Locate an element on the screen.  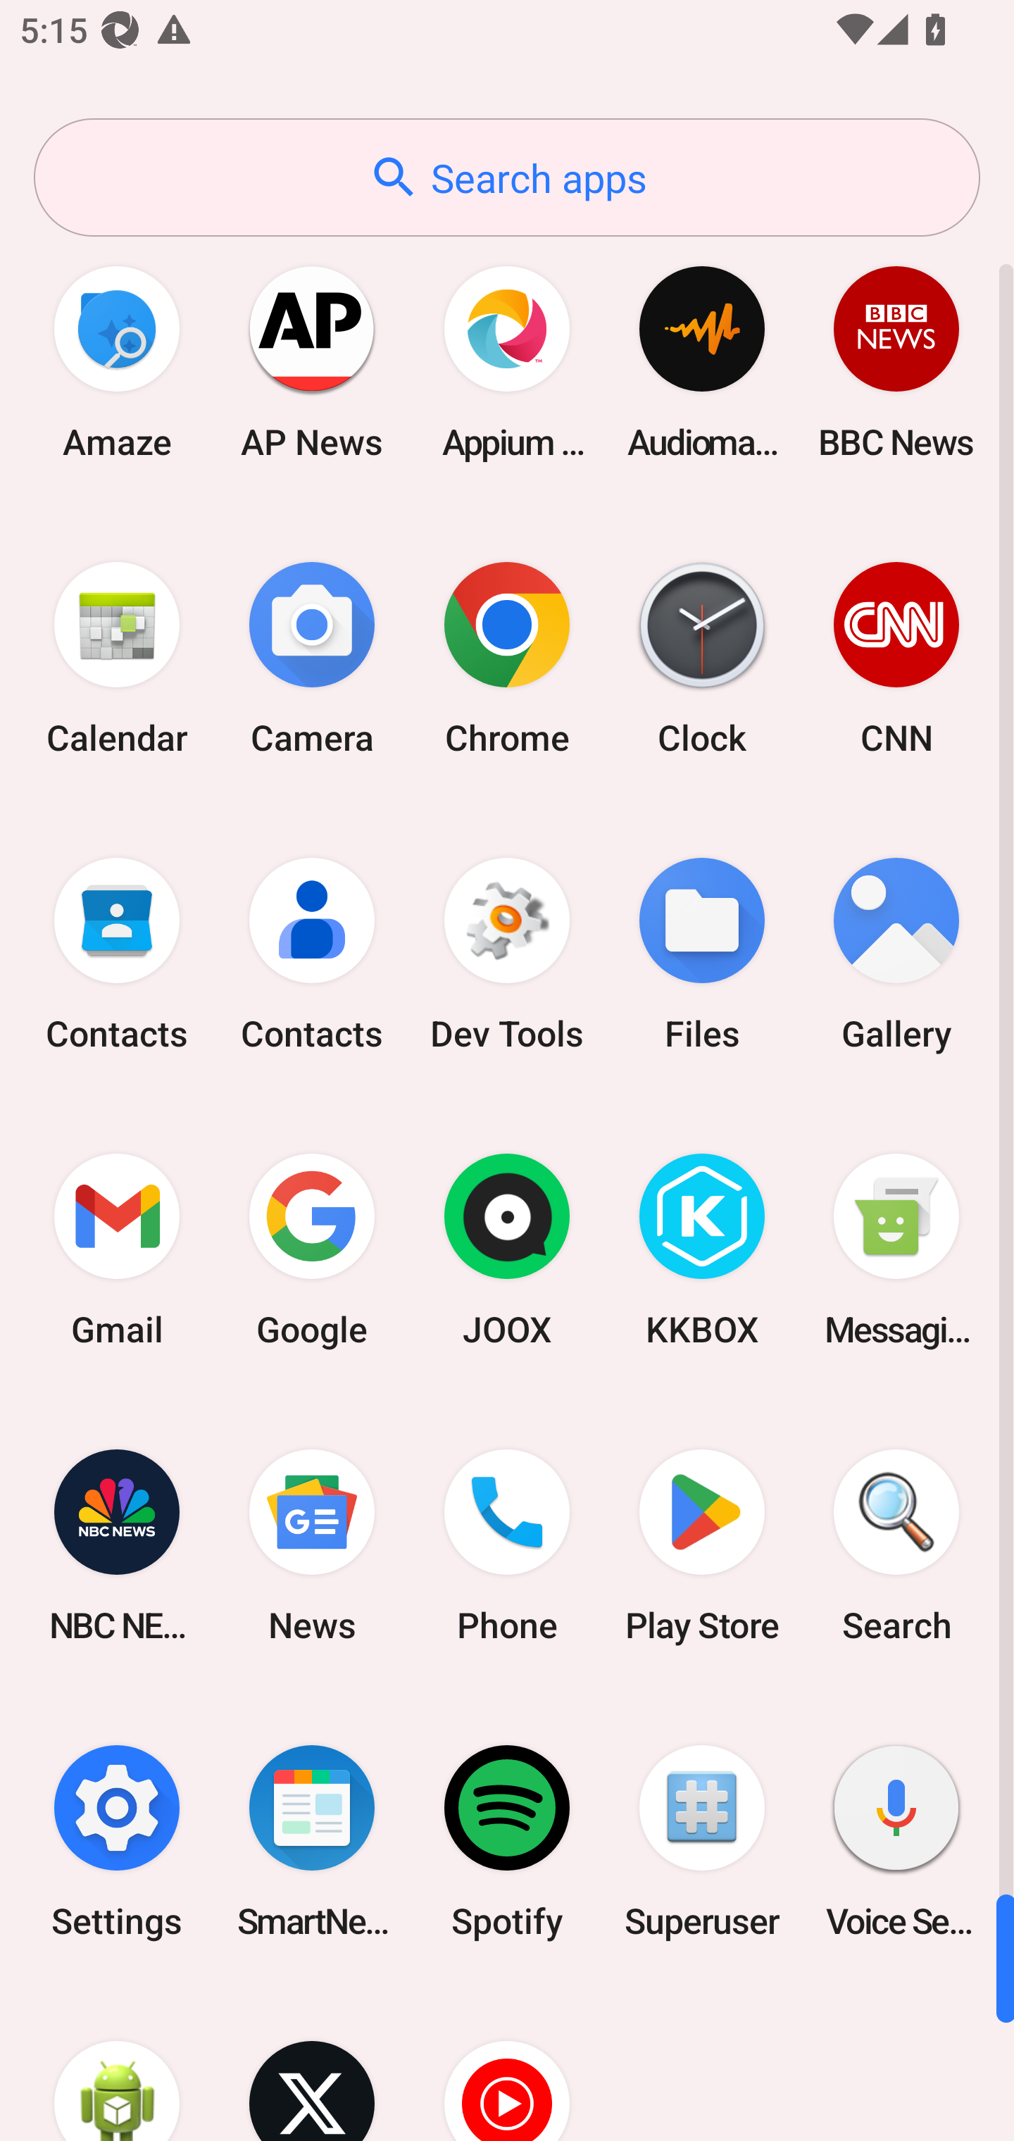
Camera is located at coordinates (312, 658).